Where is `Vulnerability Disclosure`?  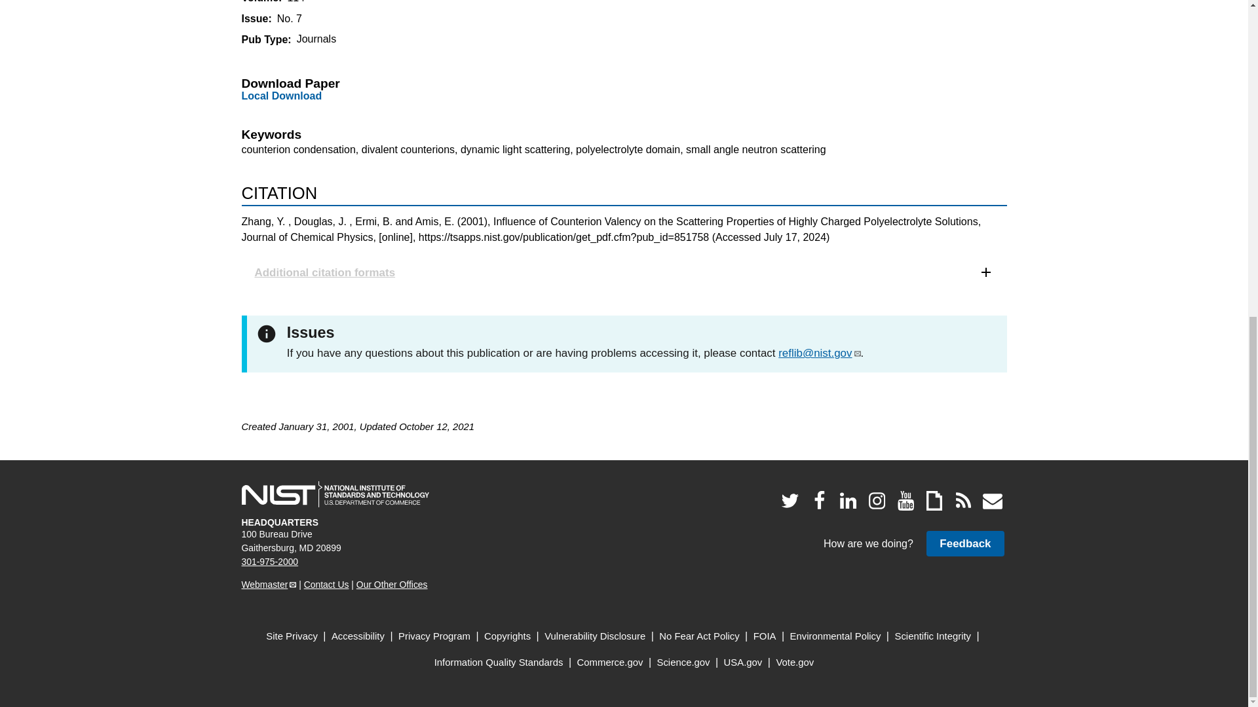 Vulnerability Disclosure is located at coordinates (595, 636).